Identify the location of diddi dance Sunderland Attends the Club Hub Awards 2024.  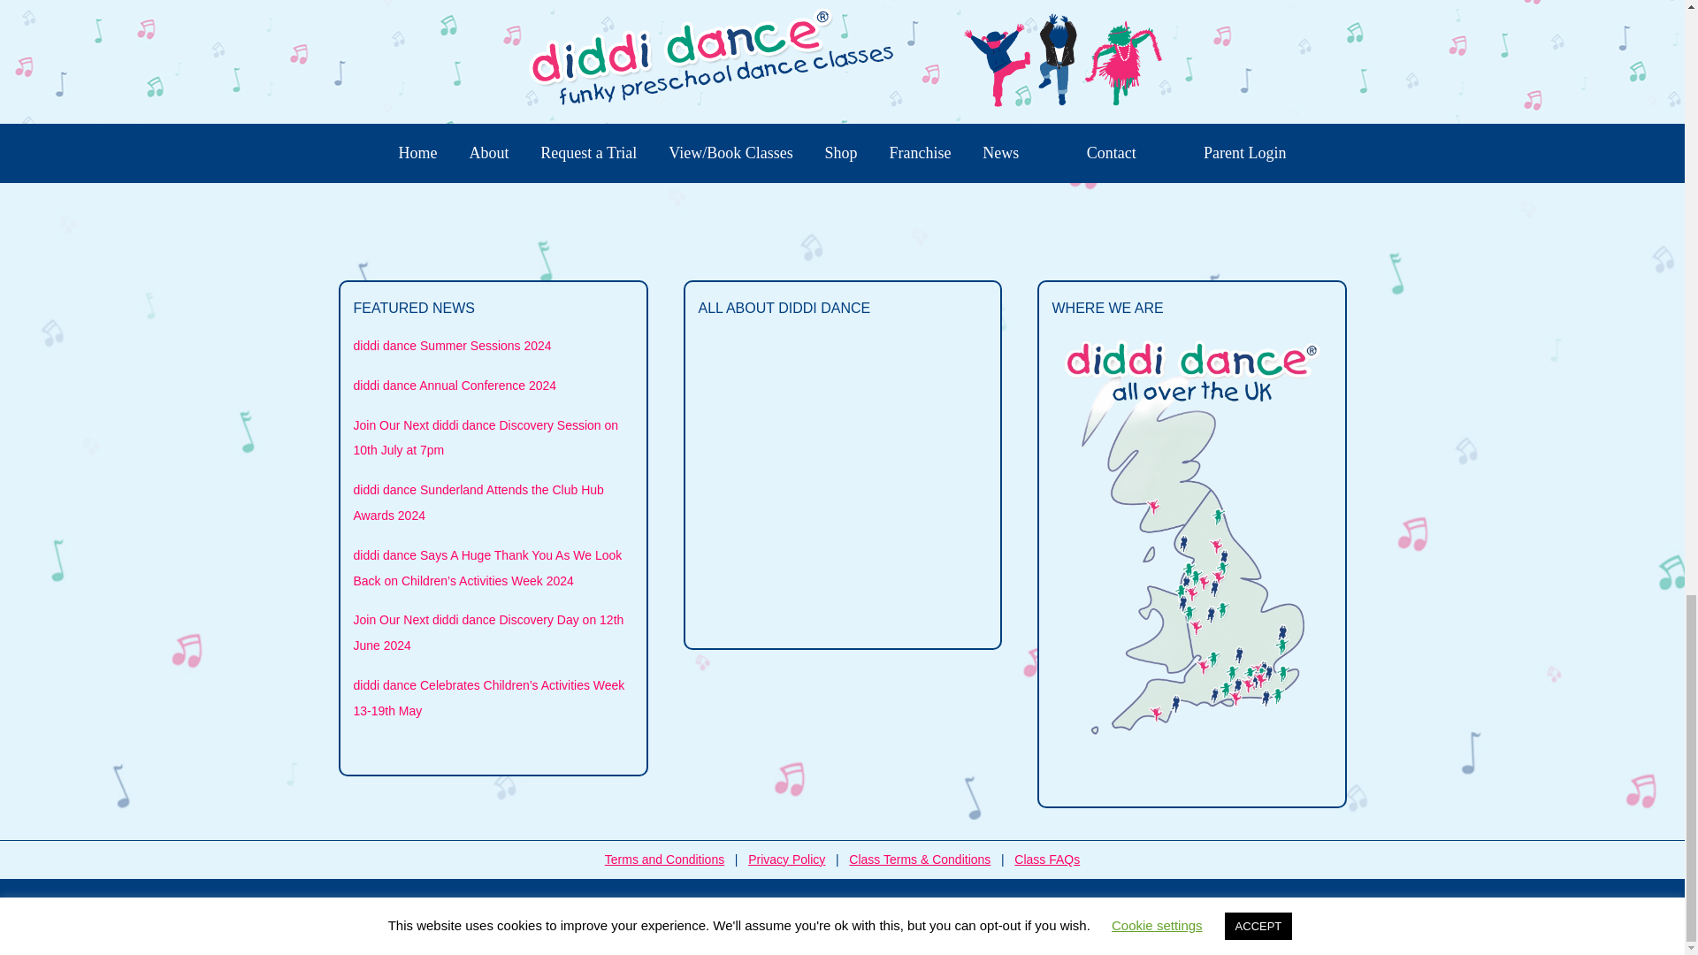
(478, 502).